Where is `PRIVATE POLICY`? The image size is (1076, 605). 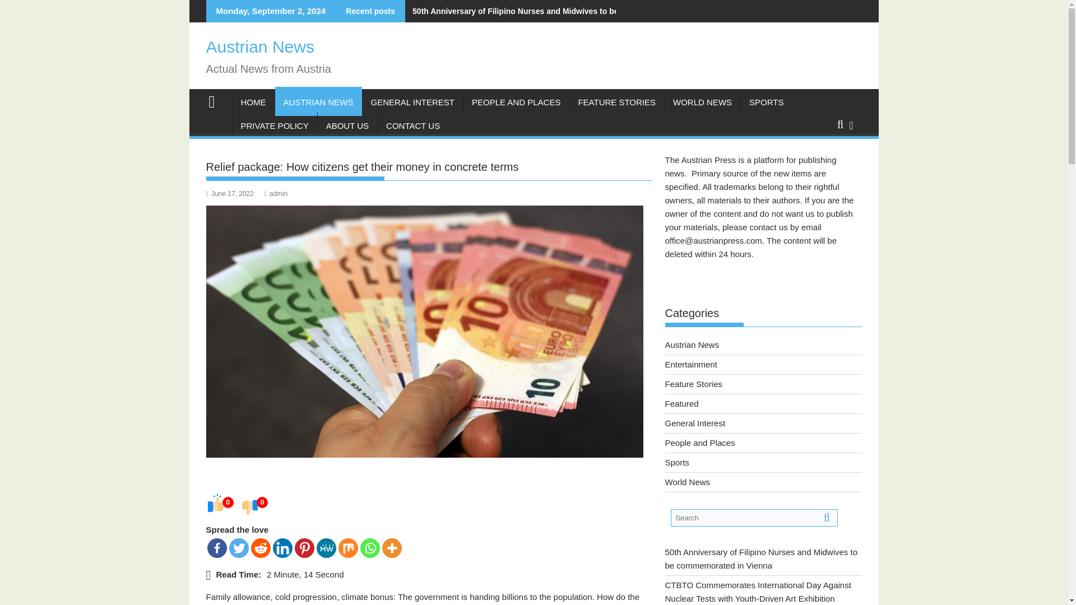
PRIVATE POLICY is located at coordinates (274, 125).